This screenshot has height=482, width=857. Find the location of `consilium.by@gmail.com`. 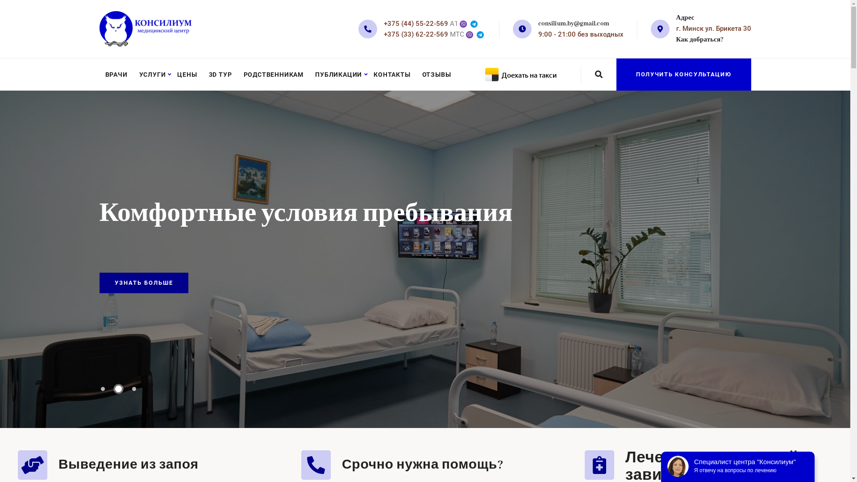

consilium.by@gmail.com is located at coordinates (574, 24).